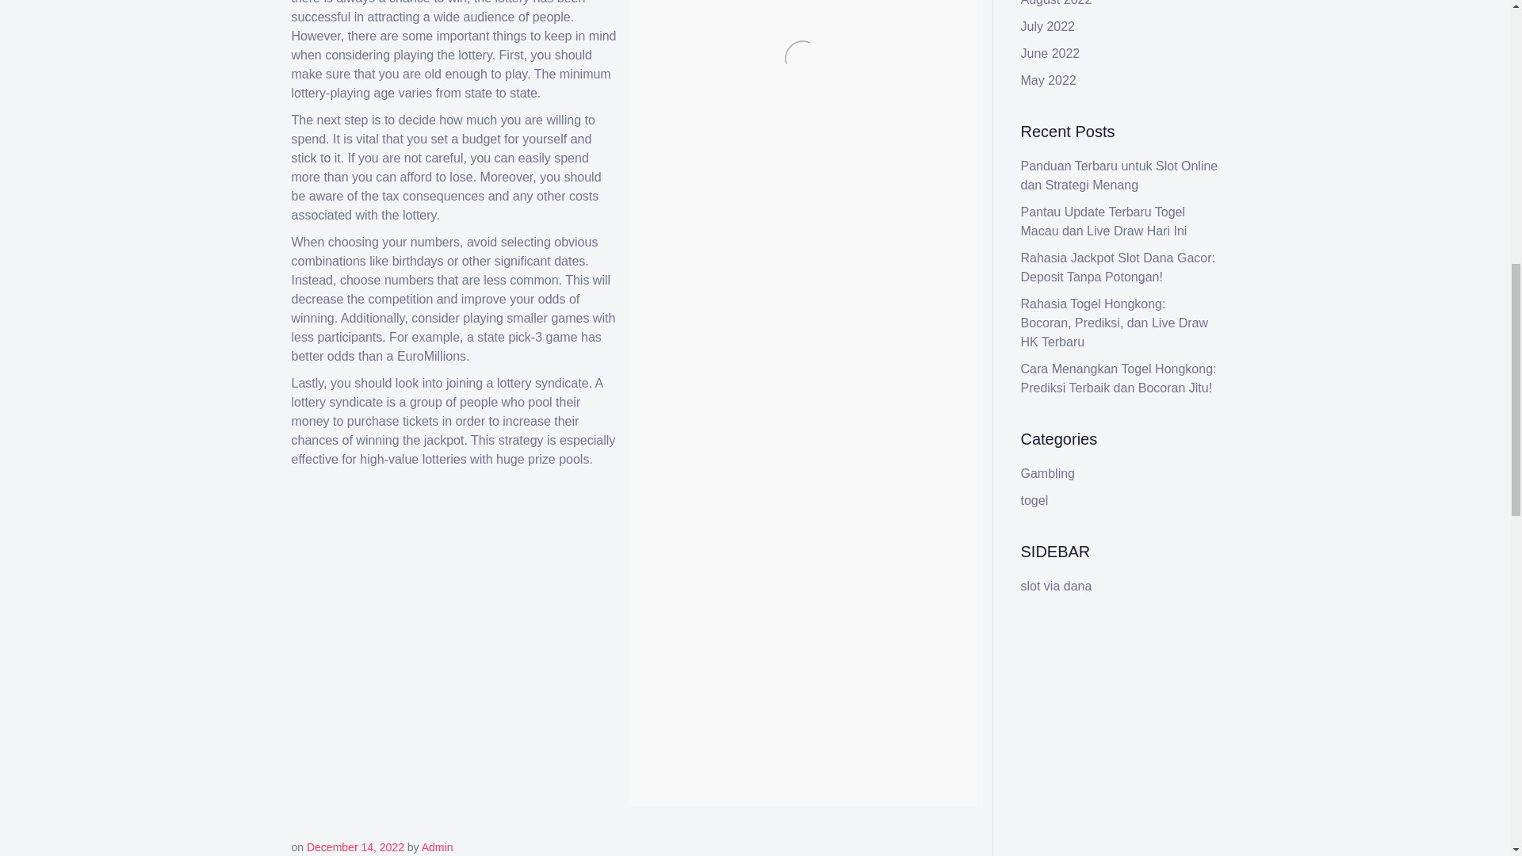 The image size is (1522, 856). I want to click on December 14, 2022, so click(355, 846).